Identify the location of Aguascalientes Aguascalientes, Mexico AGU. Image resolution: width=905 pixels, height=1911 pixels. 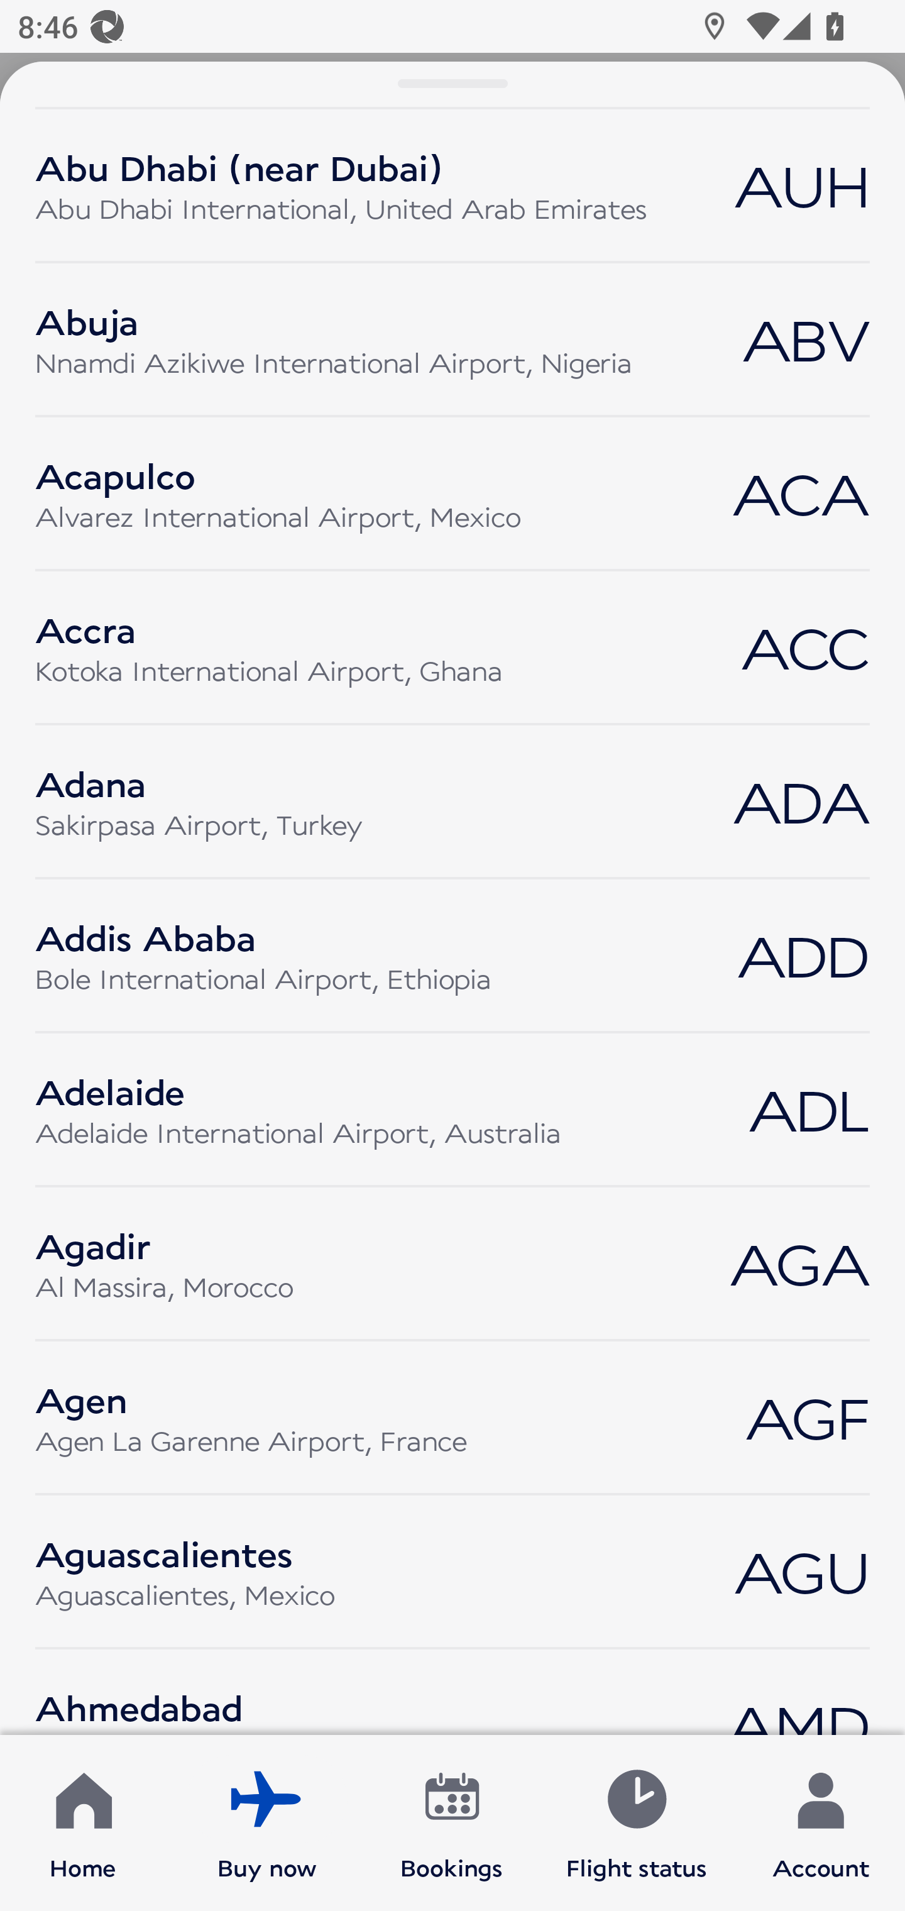
(452, 1572).